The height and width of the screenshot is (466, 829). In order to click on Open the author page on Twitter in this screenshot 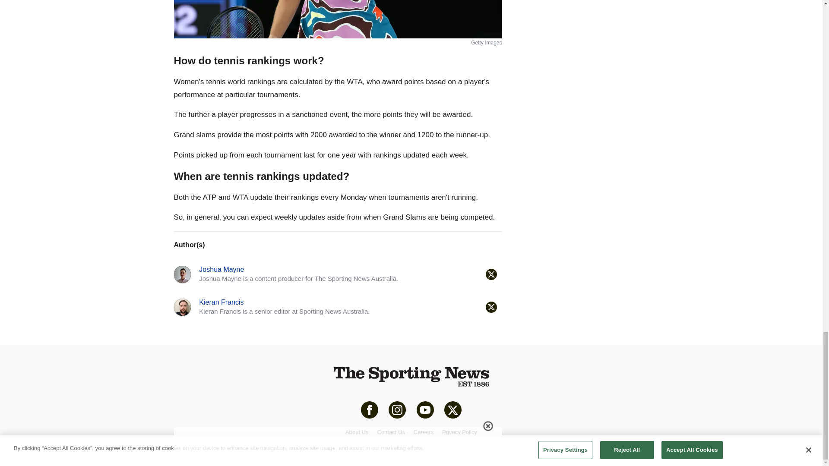, I will do `click(490, 307)`.